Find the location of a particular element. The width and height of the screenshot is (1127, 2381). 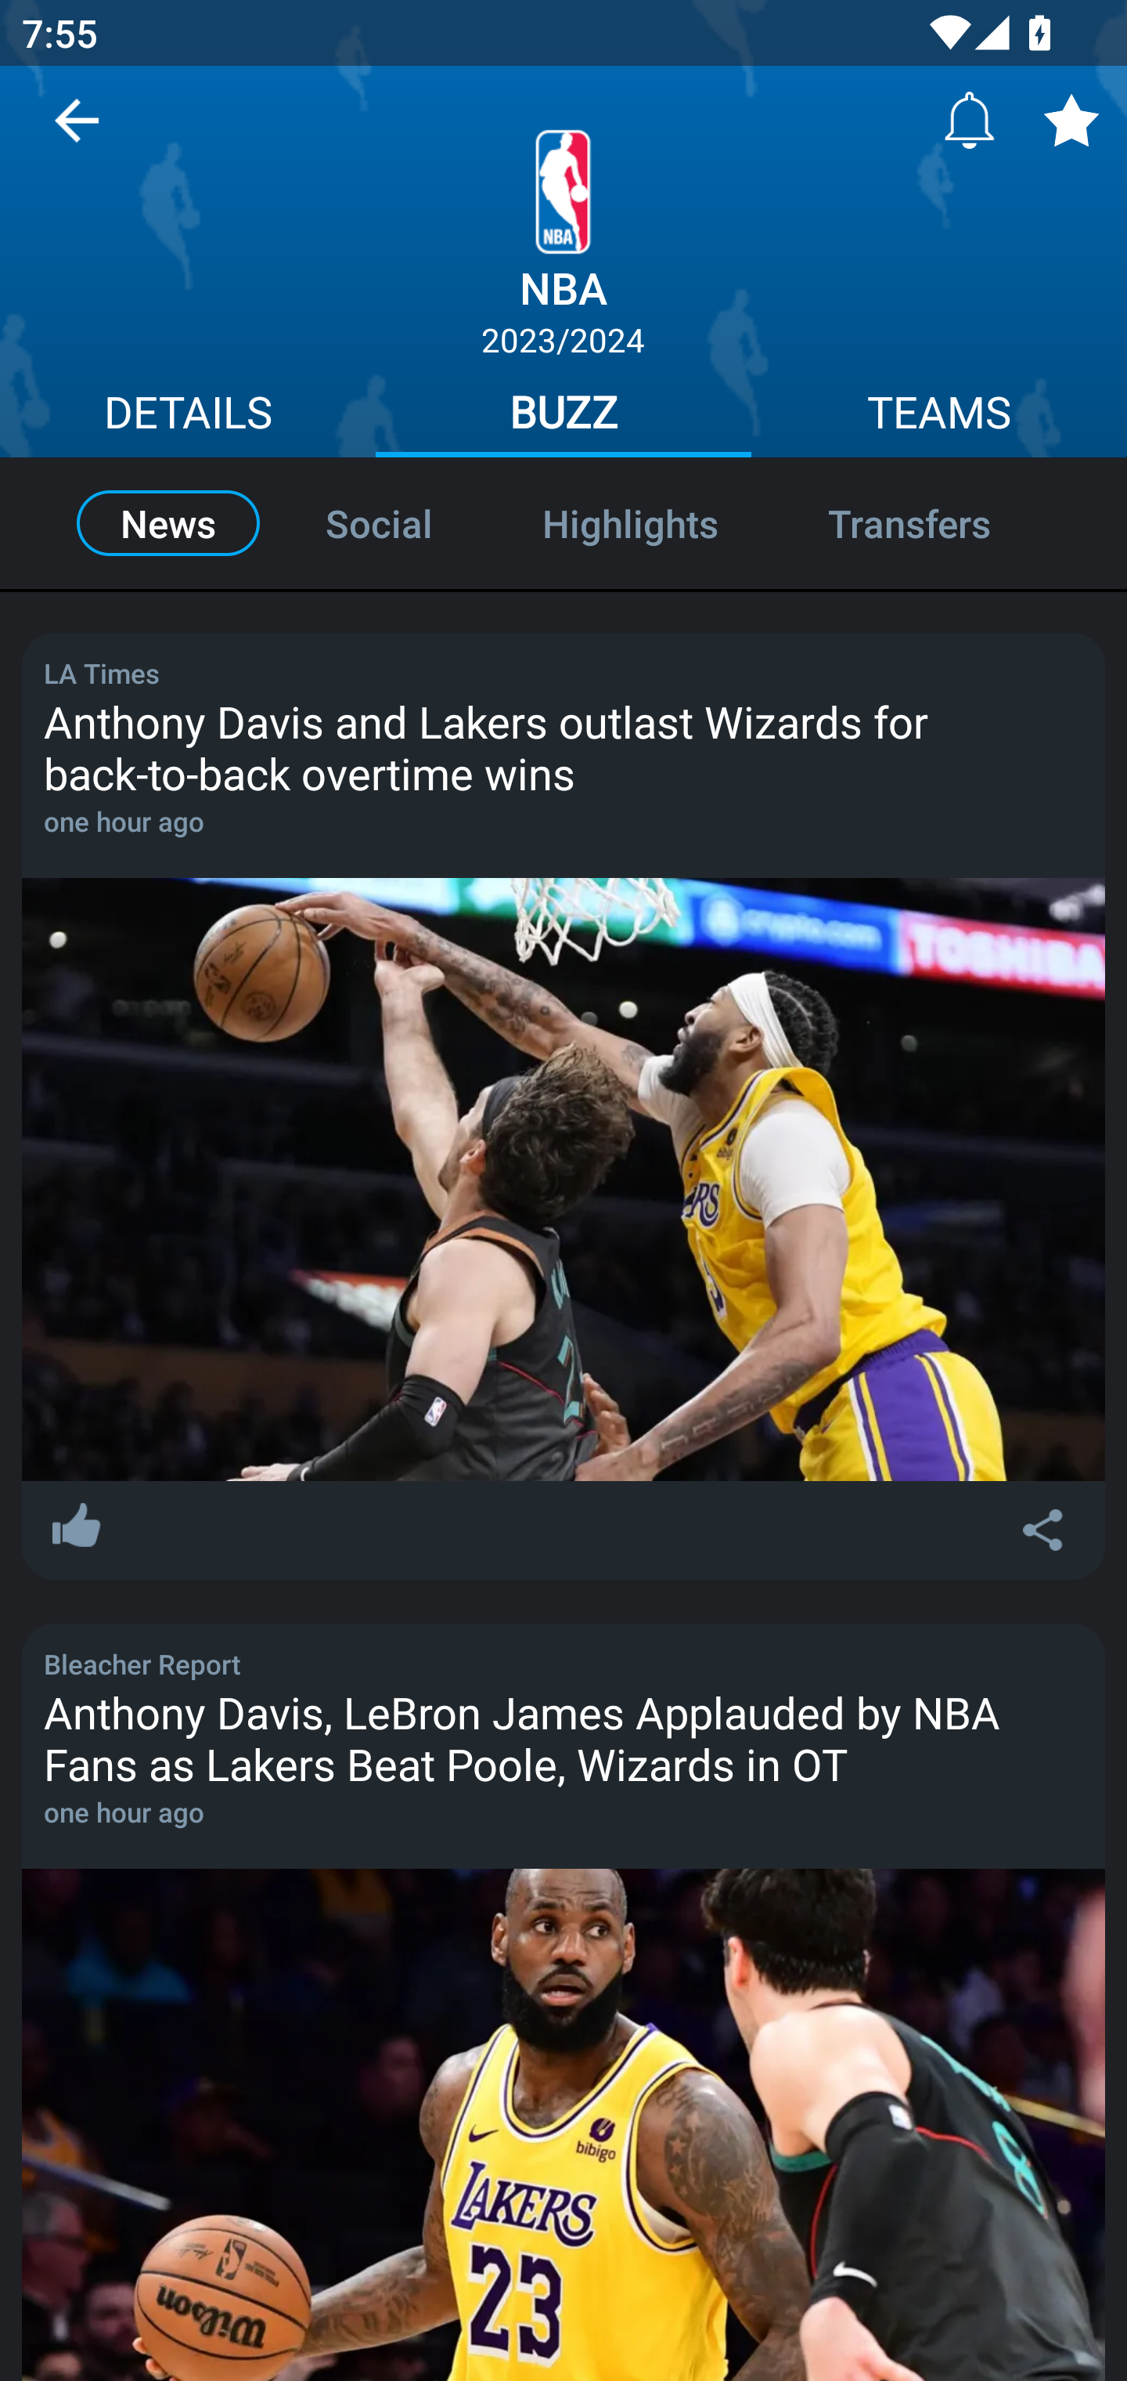

Transfers is located at coordinates (942, 522).